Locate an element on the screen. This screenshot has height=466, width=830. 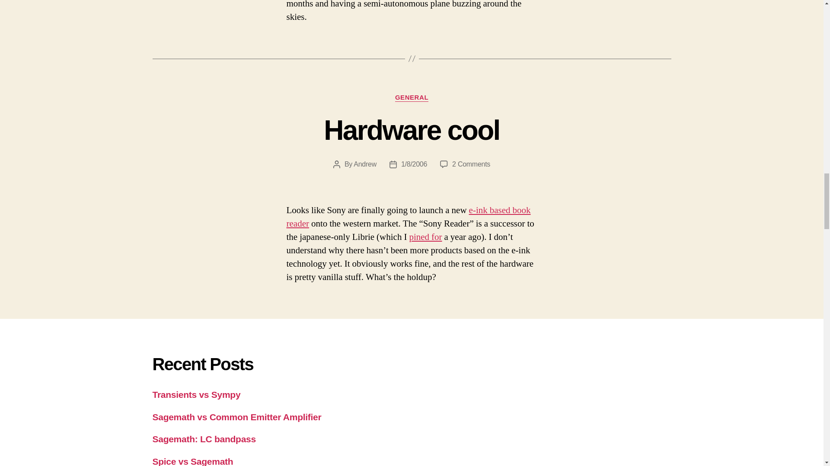
Transients vs Sympy is located at coordinates (196, 394).